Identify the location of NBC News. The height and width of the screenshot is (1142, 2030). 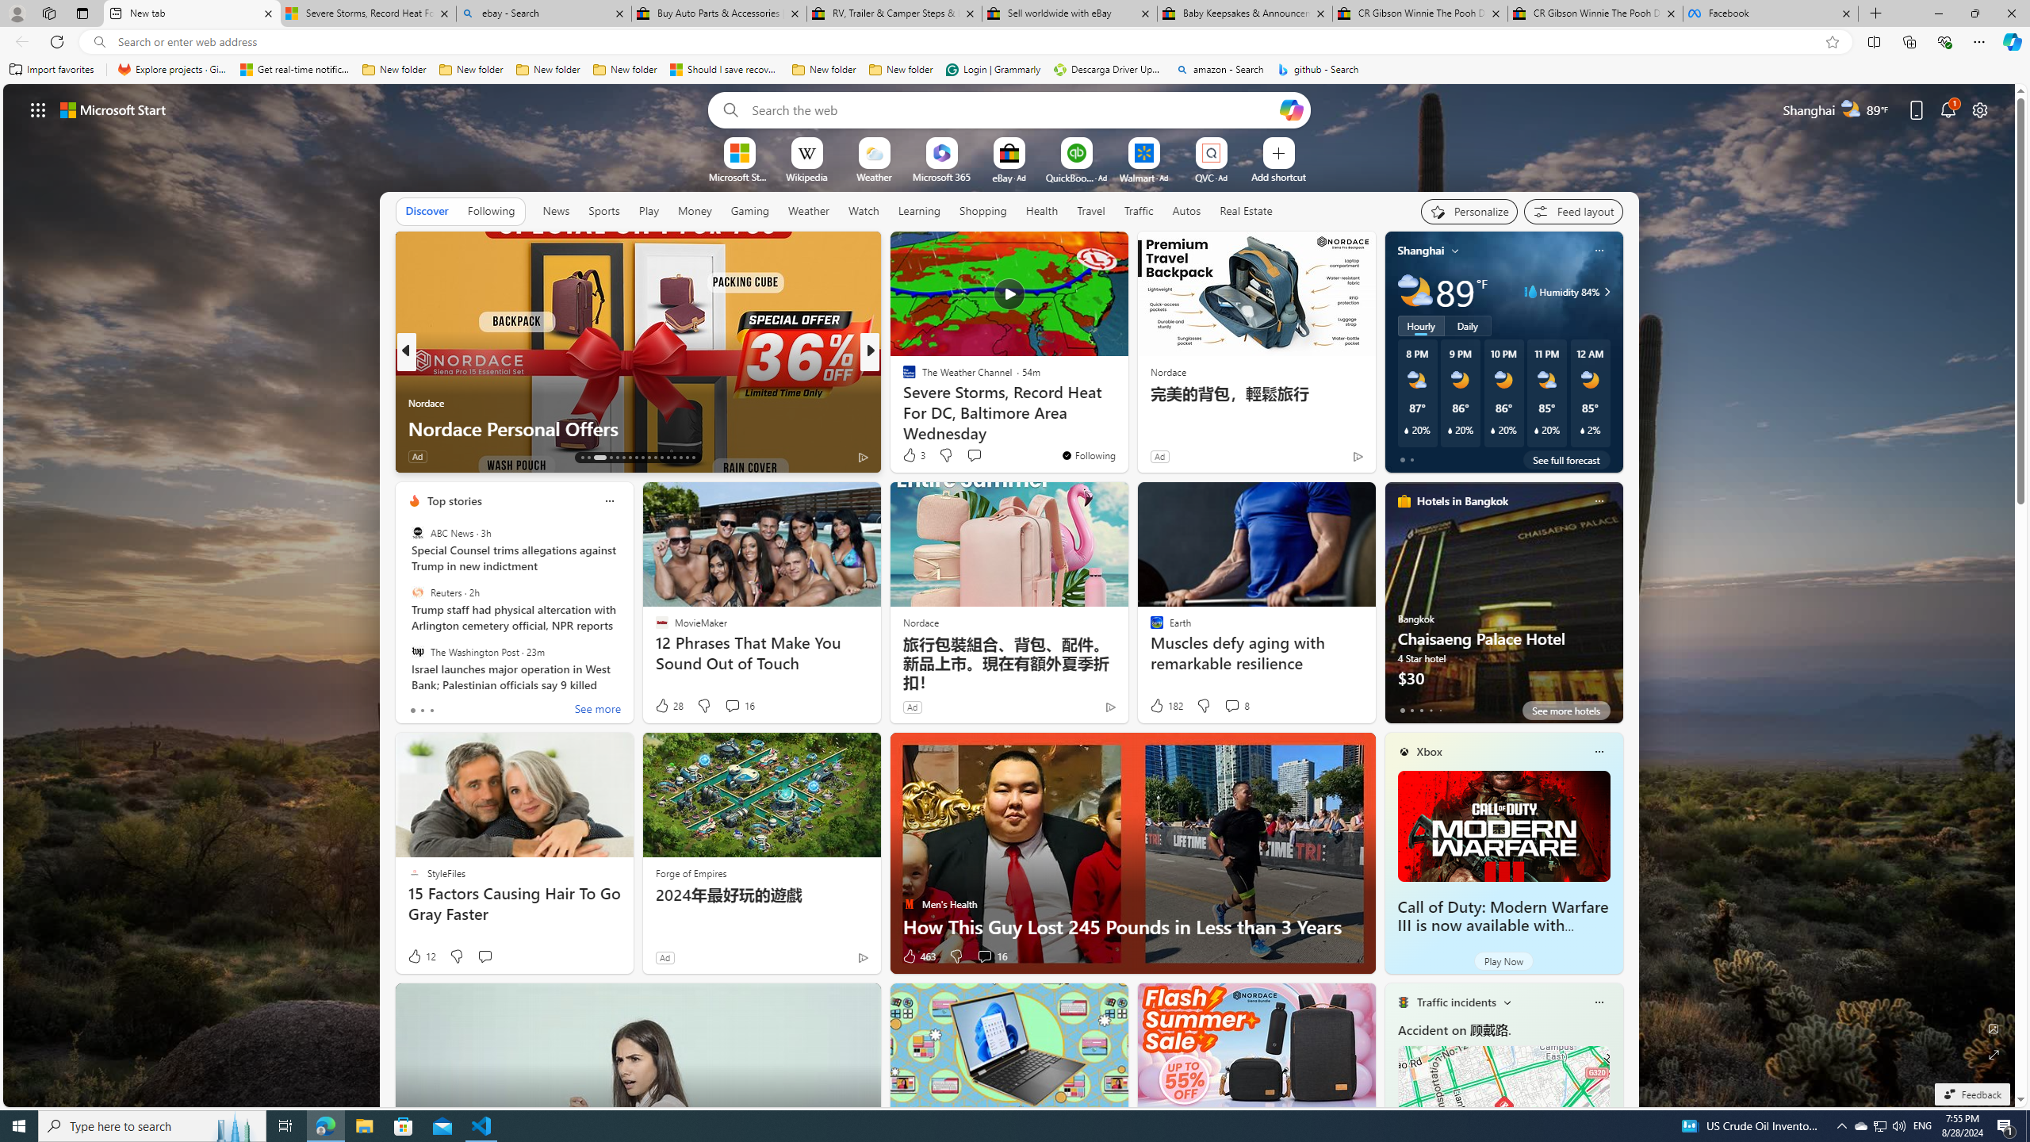
(902, 377).